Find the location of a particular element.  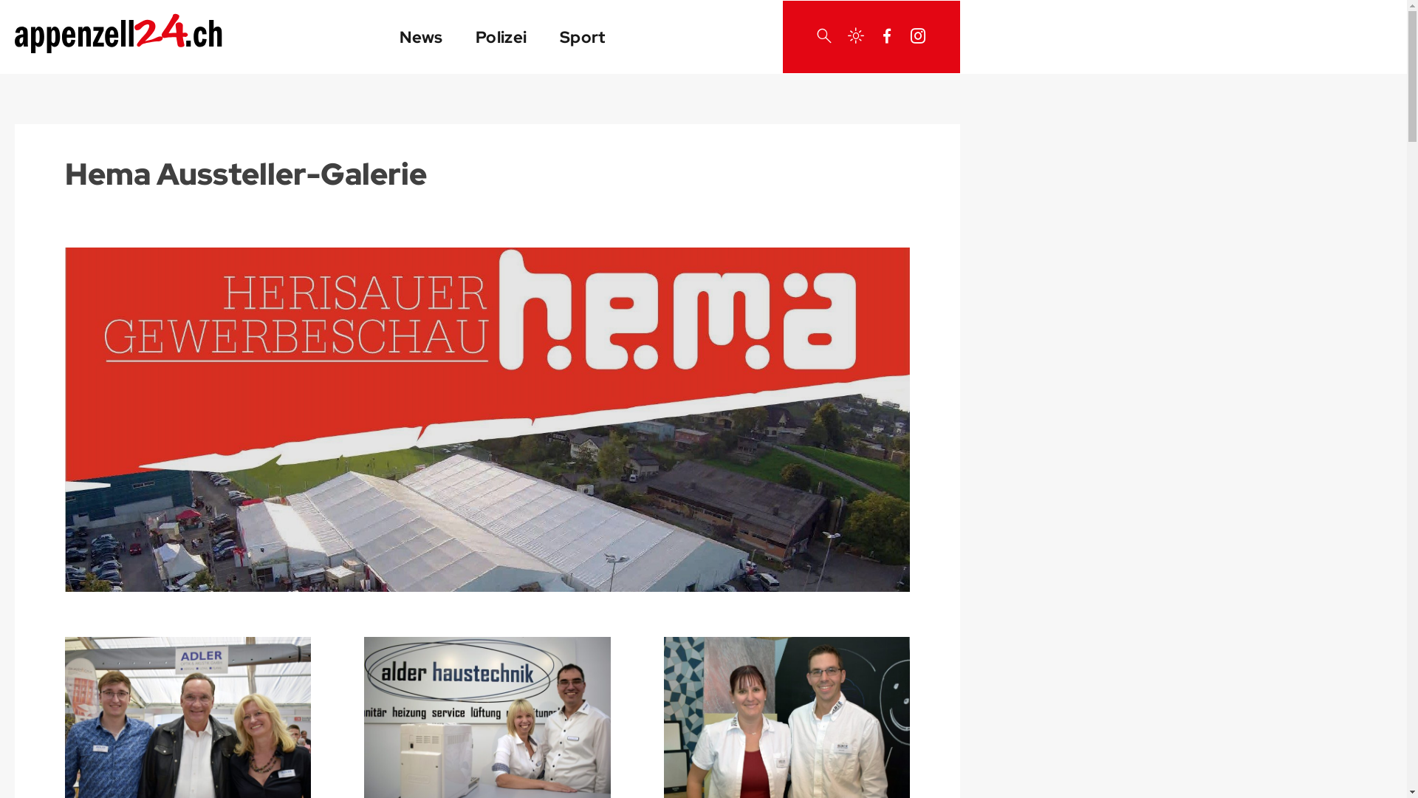

Polizei is located at coordinates (501, 37).